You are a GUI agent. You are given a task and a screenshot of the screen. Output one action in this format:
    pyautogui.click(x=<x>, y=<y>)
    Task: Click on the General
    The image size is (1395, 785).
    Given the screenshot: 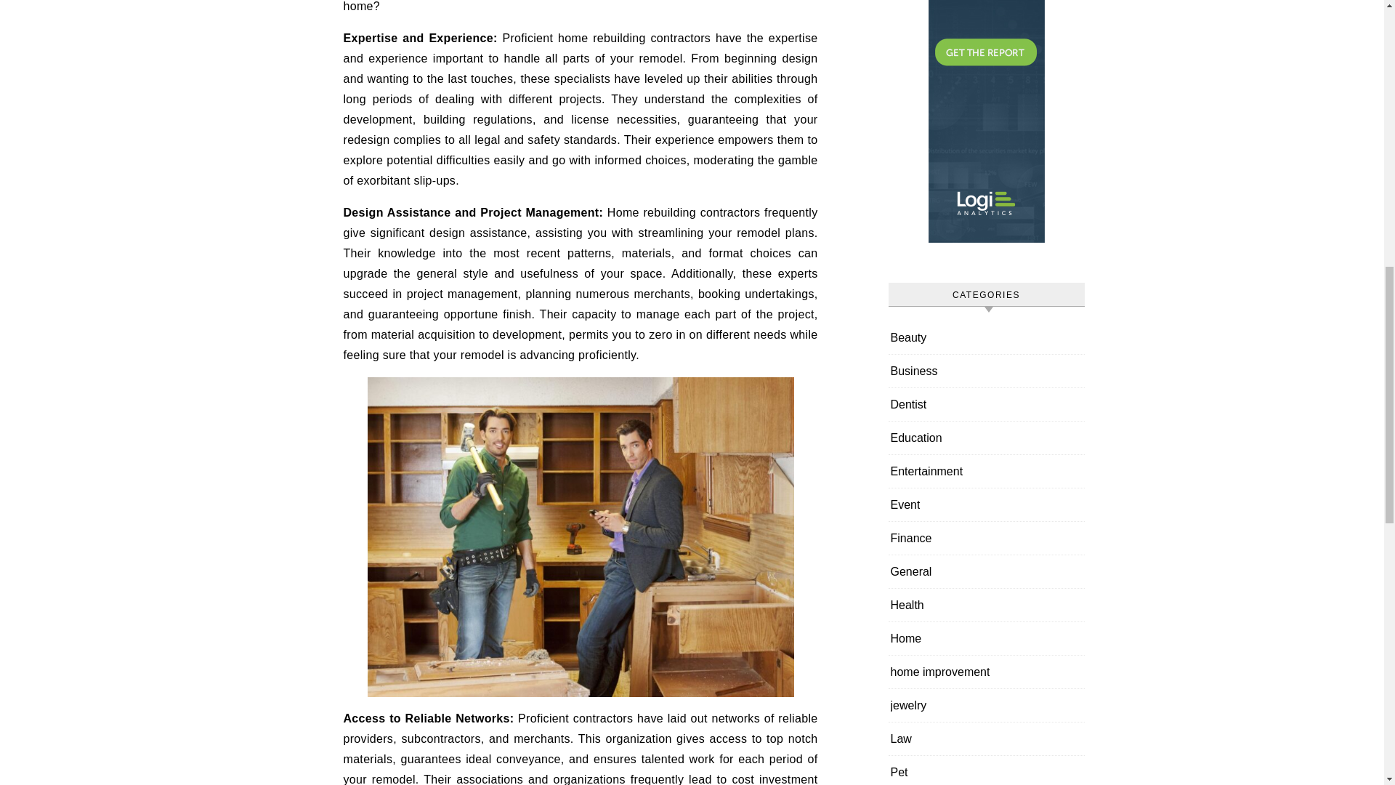 What is the action you would take?
    pyautogui.click(x=911, y=571)
    